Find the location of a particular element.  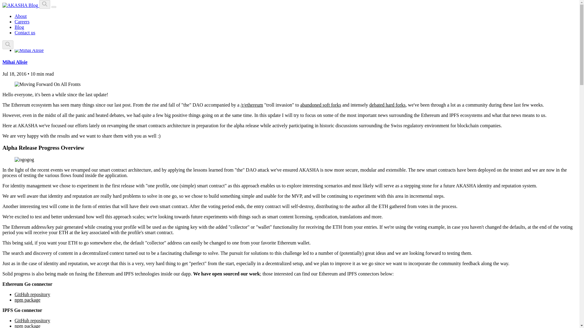

GitHub repository is located at coordinates (32, 295).